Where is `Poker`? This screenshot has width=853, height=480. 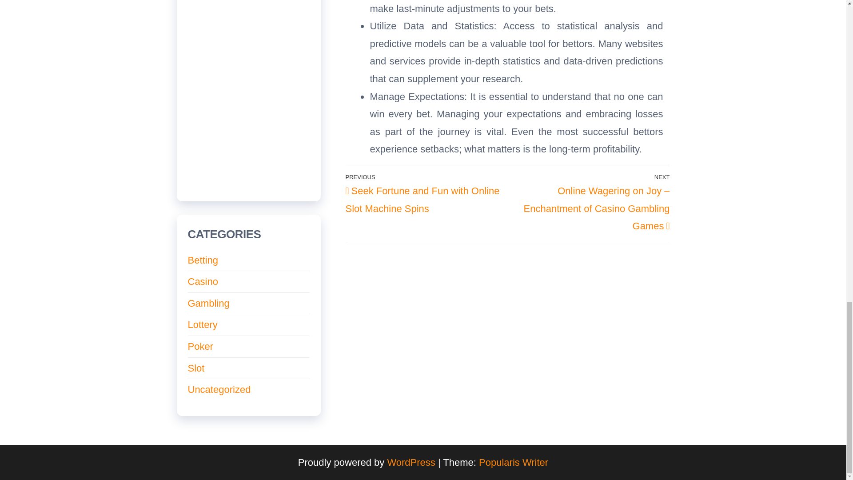
Poker is located at coordinates (200, 346).